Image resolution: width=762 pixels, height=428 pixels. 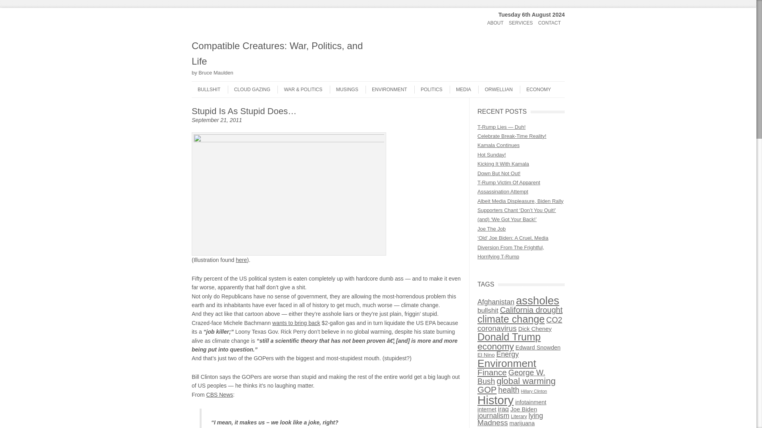 What do you see at coordinates (220, 395) in the screenshot?
I see `CBS News` at bounding box center [220, 395].